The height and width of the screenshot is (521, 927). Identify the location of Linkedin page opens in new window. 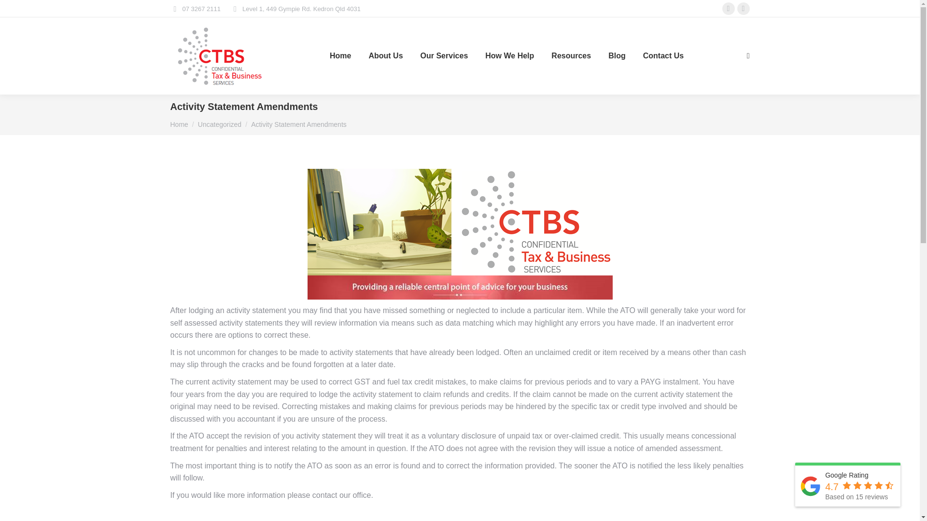
(744, 9).